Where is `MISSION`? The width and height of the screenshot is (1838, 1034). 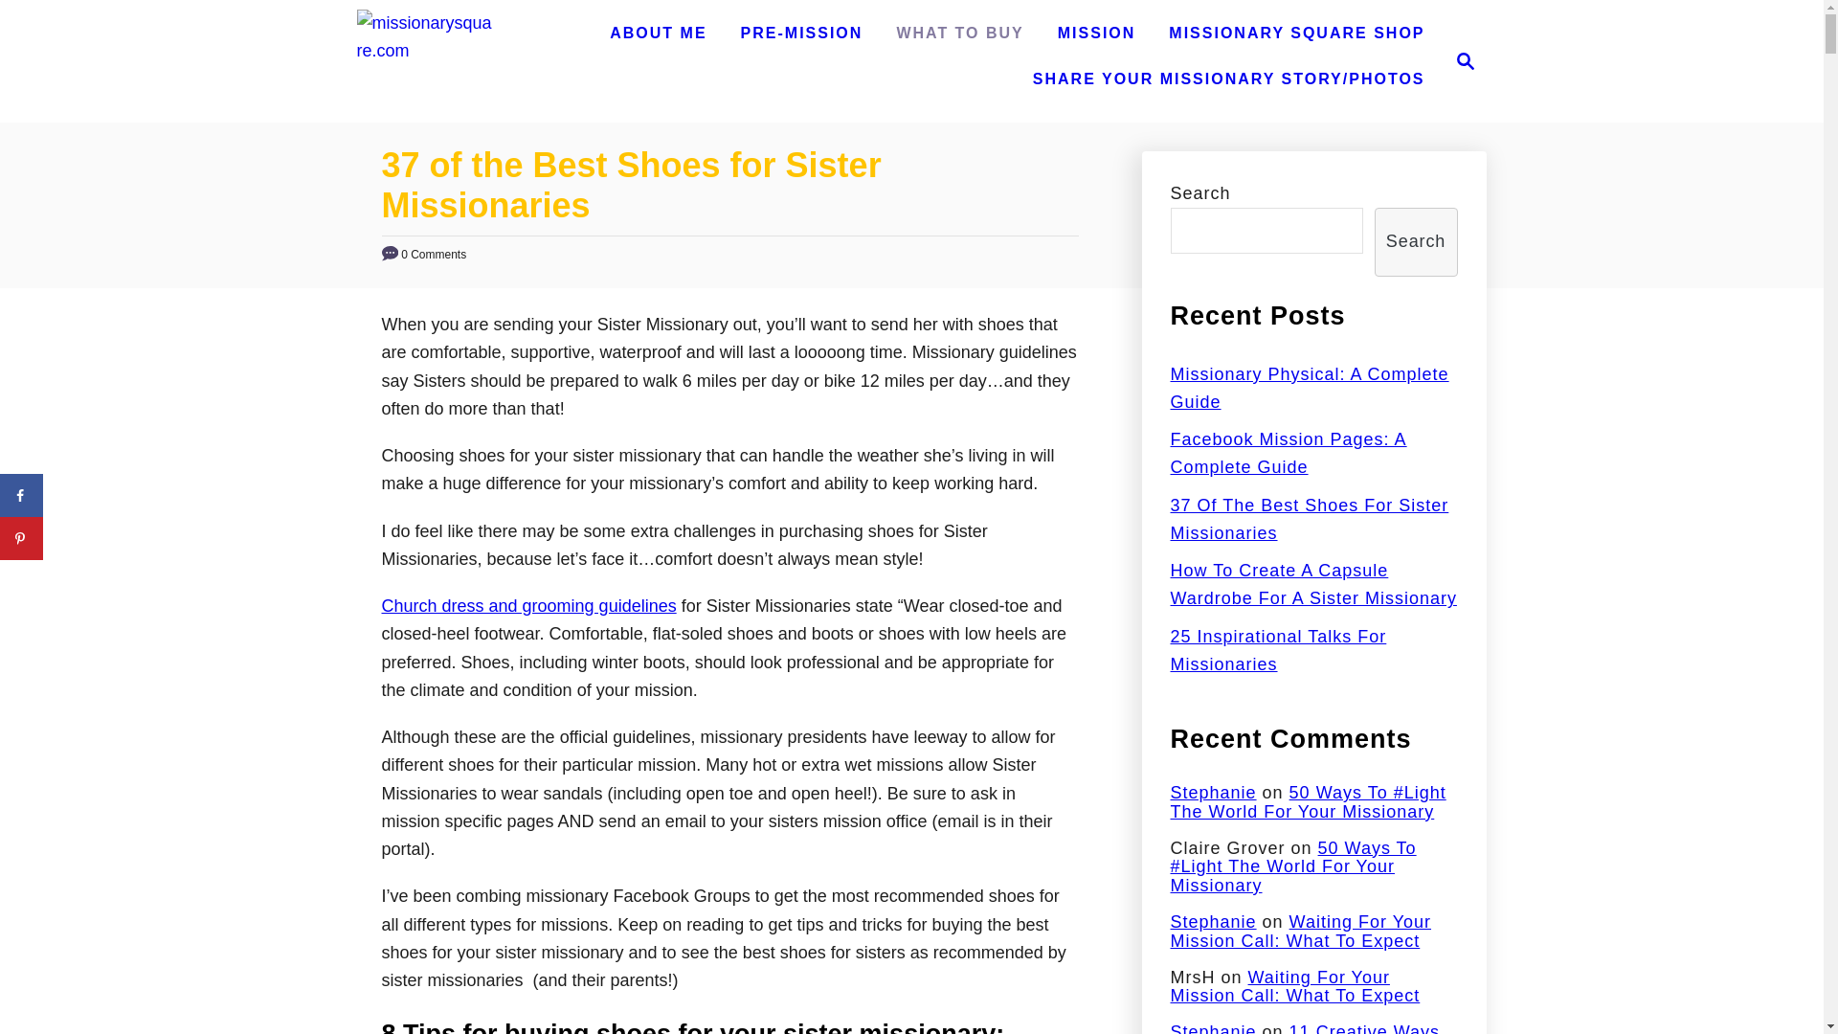
MISSION is located at coordinates (1096, 34).